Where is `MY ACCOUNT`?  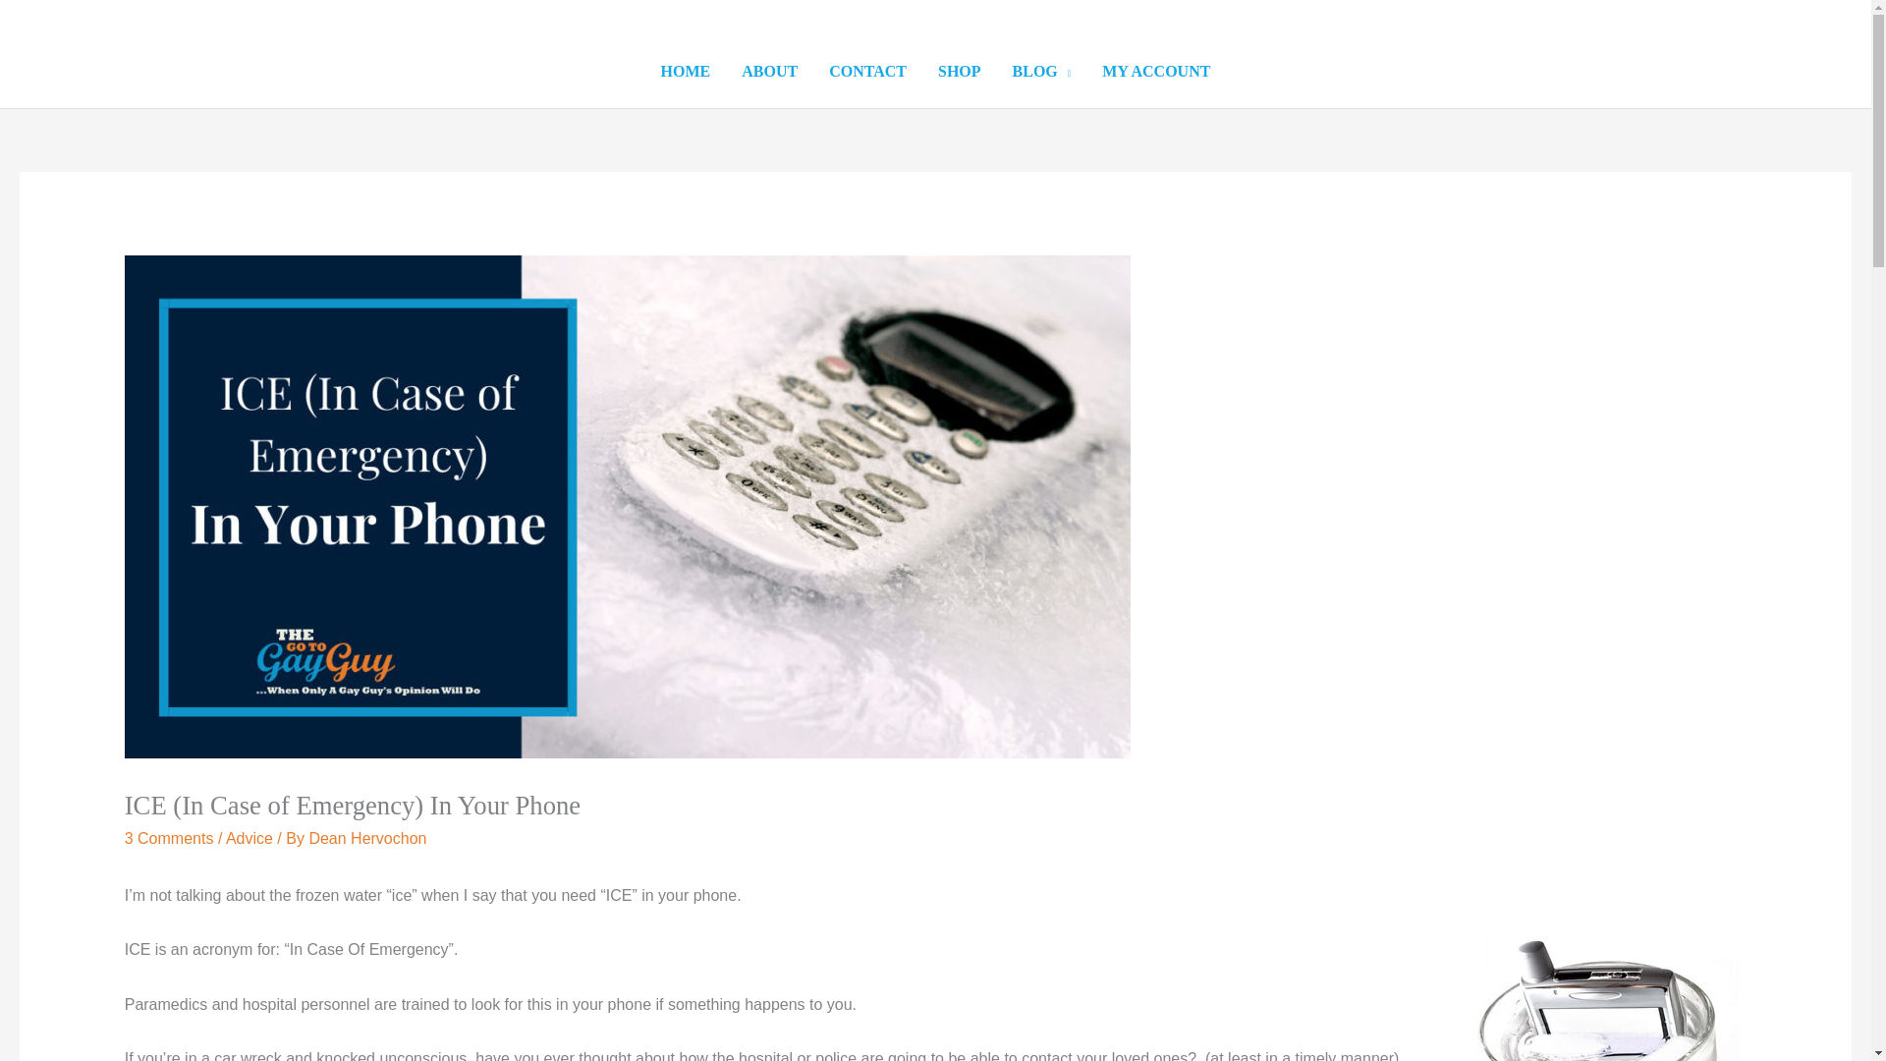 MY ACCOUNT is located at coordinates (1155, 71).